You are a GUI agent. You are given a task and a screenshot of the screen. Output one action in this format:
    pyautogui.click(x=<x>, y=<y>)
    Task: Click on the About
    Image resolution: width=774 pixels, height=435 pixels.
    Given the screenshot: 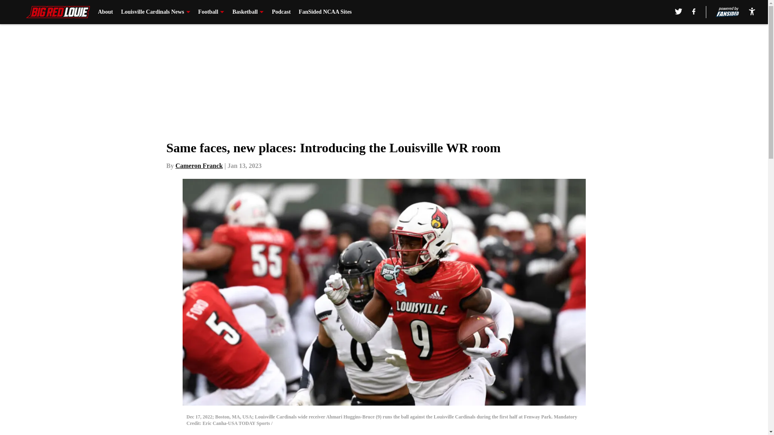 What is the action you would take?
    pyautogui.click(x=106, y=12)
    